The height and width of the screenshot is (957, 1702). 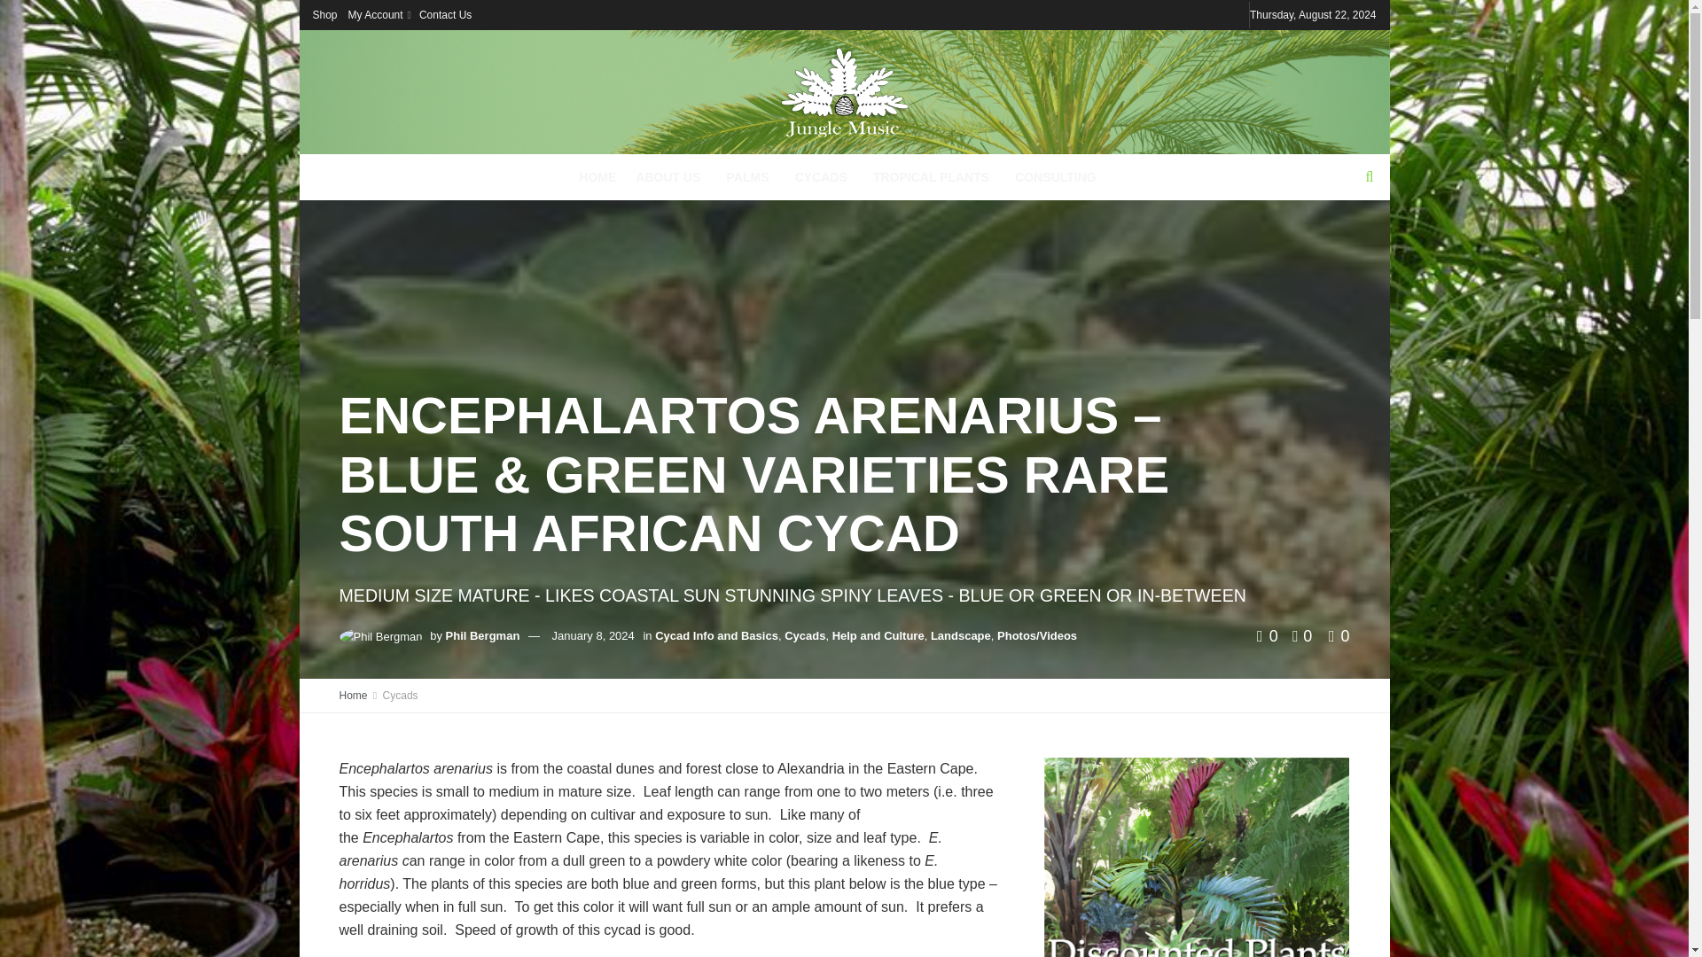 I want to click on PALMS, so click(x=751, y=176).